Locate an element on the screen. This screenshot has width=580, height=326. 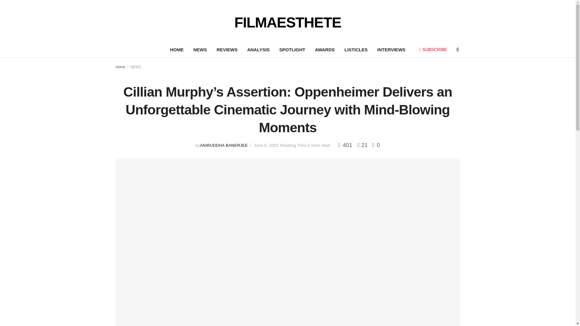
INTERVIEWS is located at coordinates (391, 50).